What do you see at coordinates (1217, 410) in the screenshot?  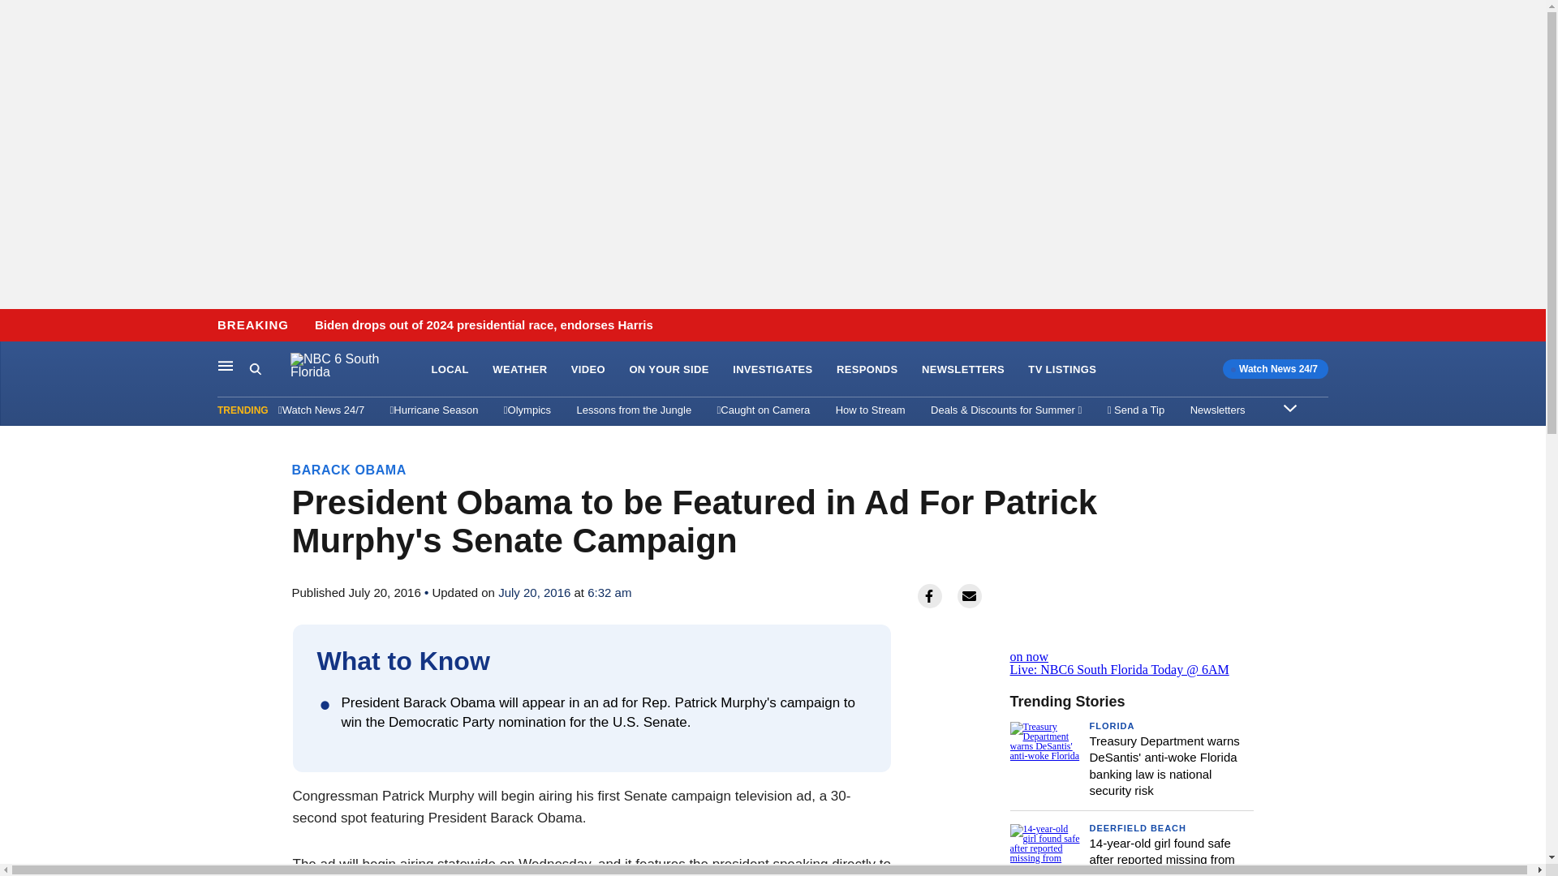 I see `Newsletters` at bounding box center [1217, 410].